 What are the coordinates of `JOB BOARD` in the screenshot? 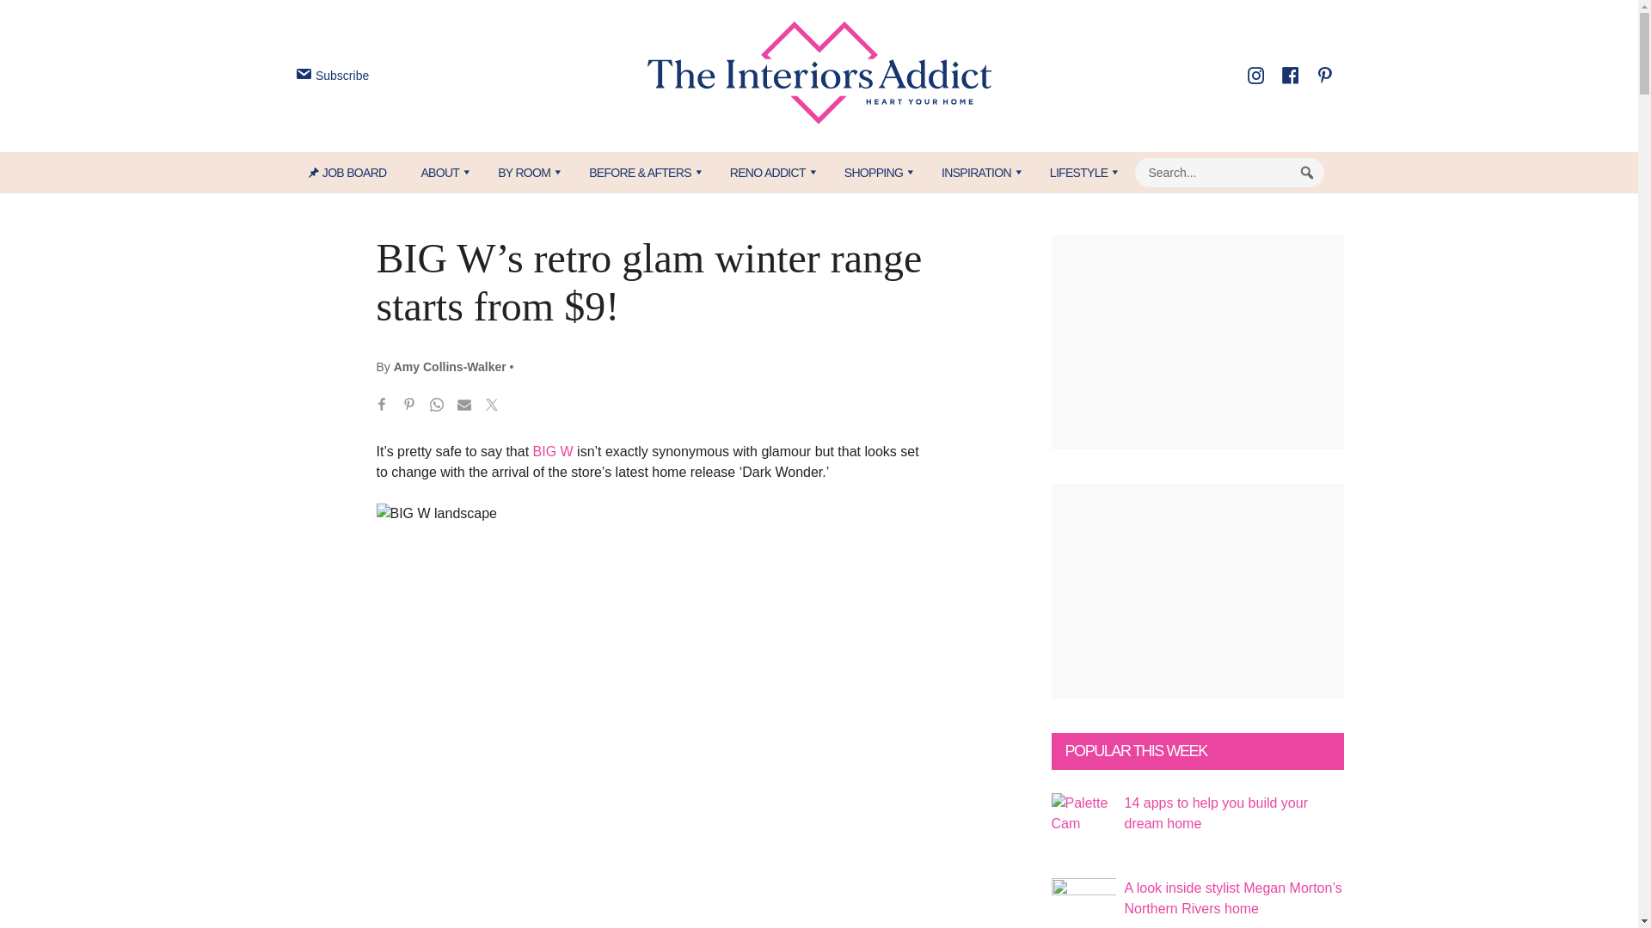 It's located at (356, 172).